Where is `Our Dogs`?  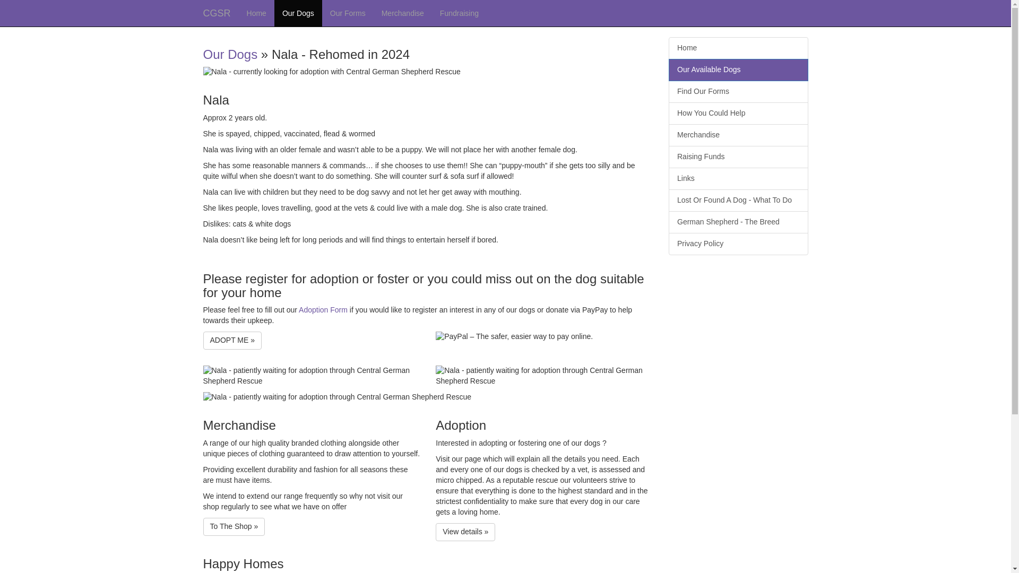 Our Dogs is located at coordinates (230, 54).